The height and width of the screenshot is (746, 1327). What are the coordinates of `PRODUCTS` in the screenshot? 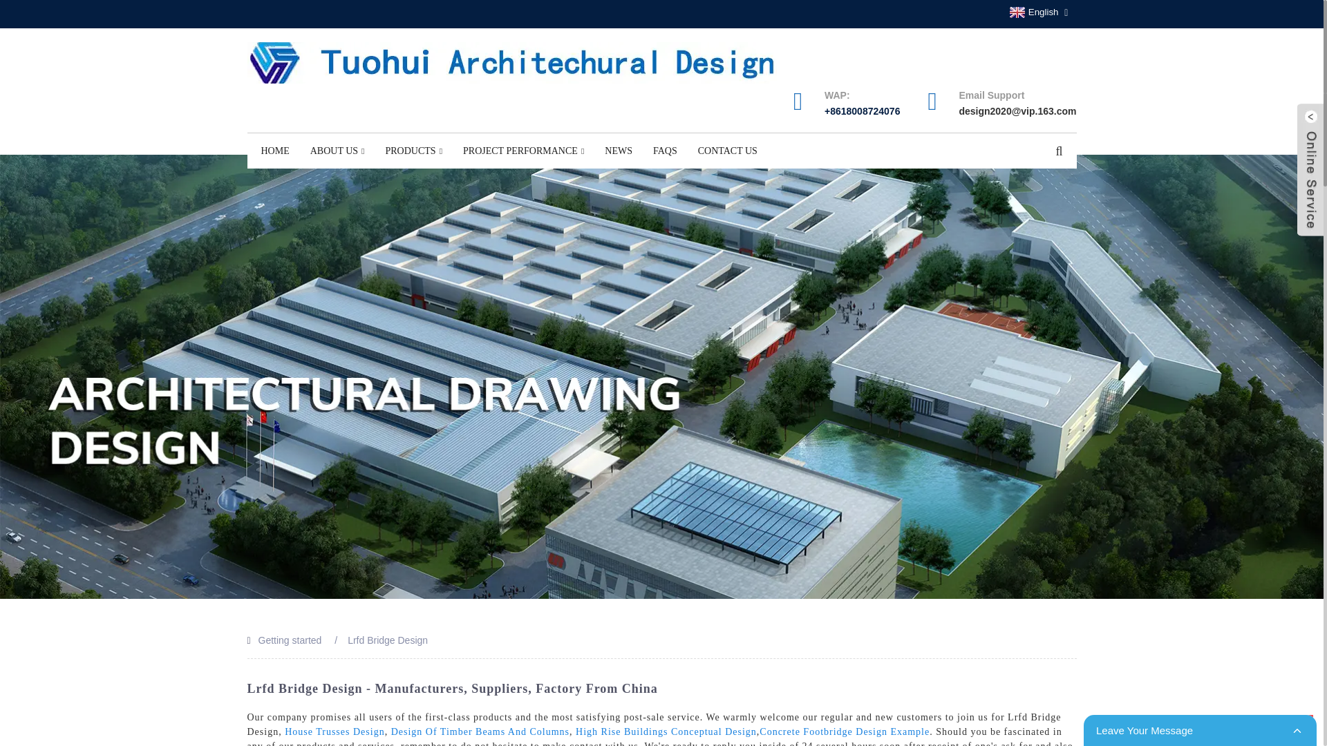 It's located at (413, 151).